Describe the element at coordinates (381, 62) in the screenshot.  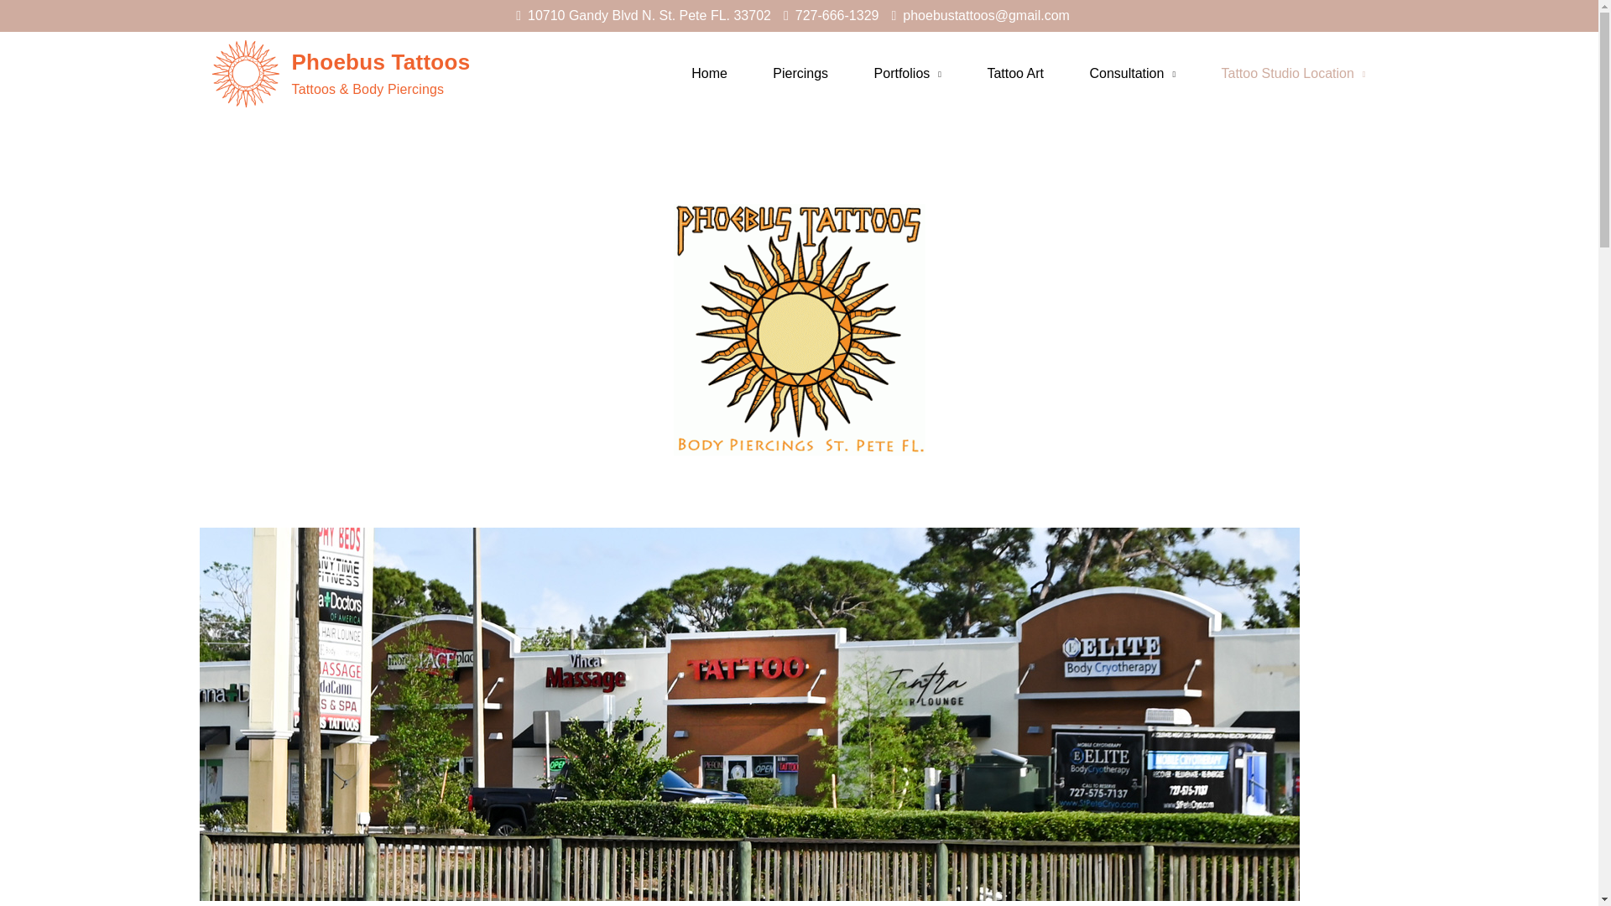
I see `Phoebus Tattoos` at that location.